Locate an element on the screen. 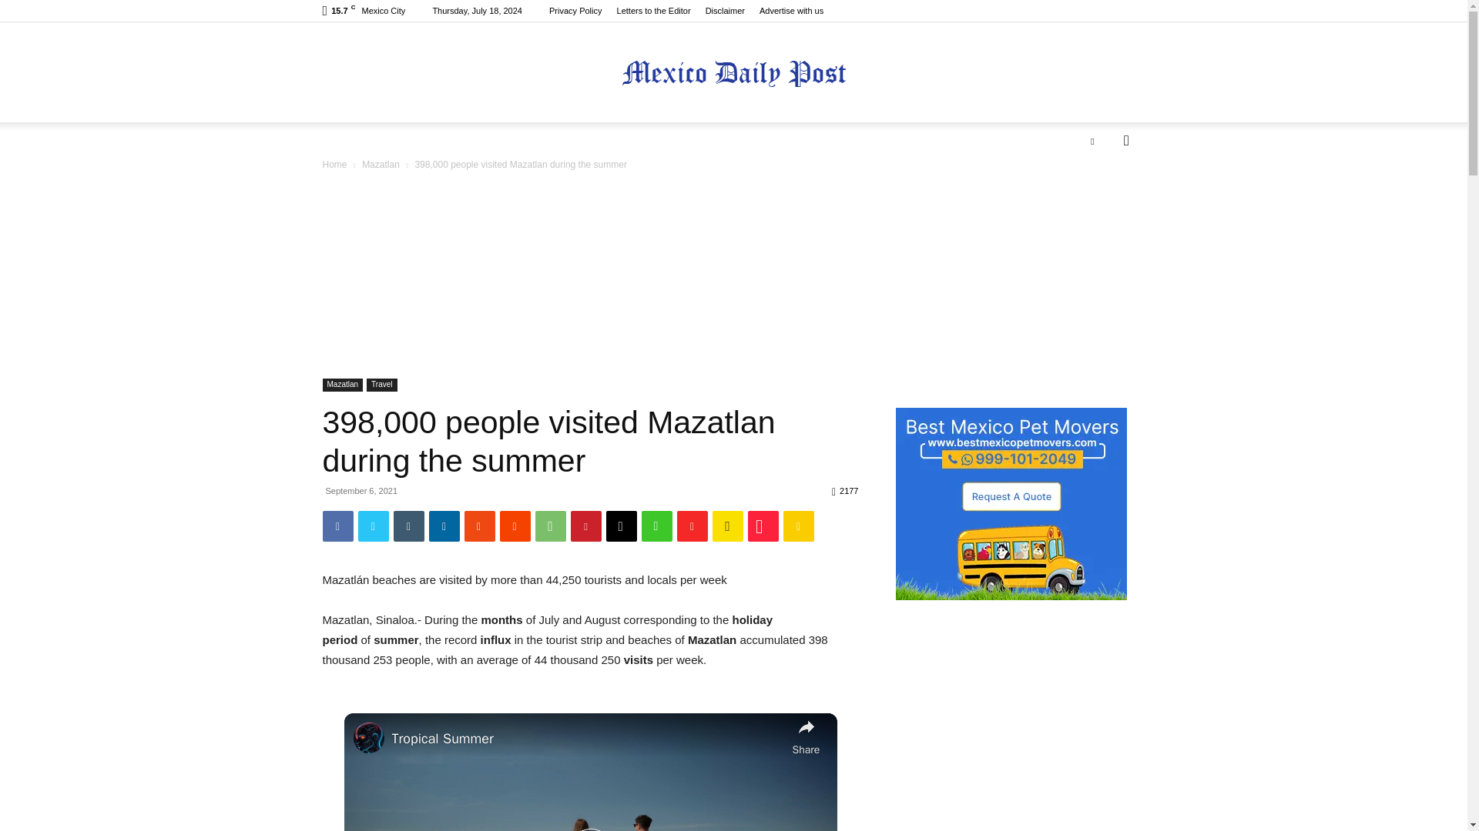 This screenshot has width=1479, height=831. Twitter is located at coordinates (373, 526).